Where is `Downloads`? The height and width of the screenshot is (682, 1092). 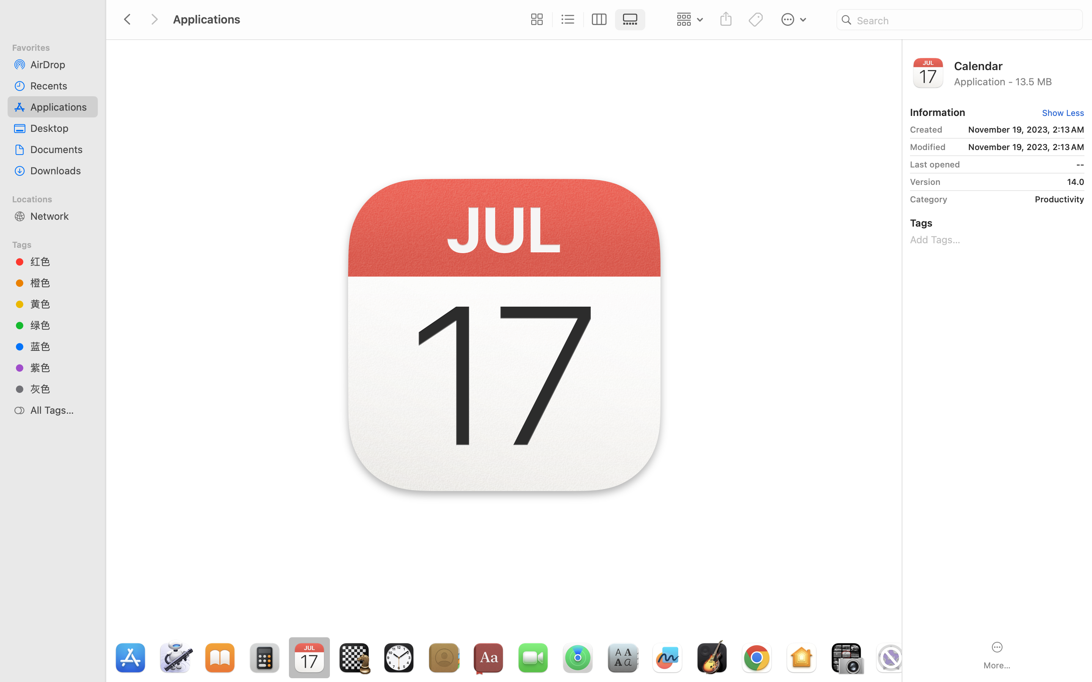
Downloads is located at coordinates (61, 170).